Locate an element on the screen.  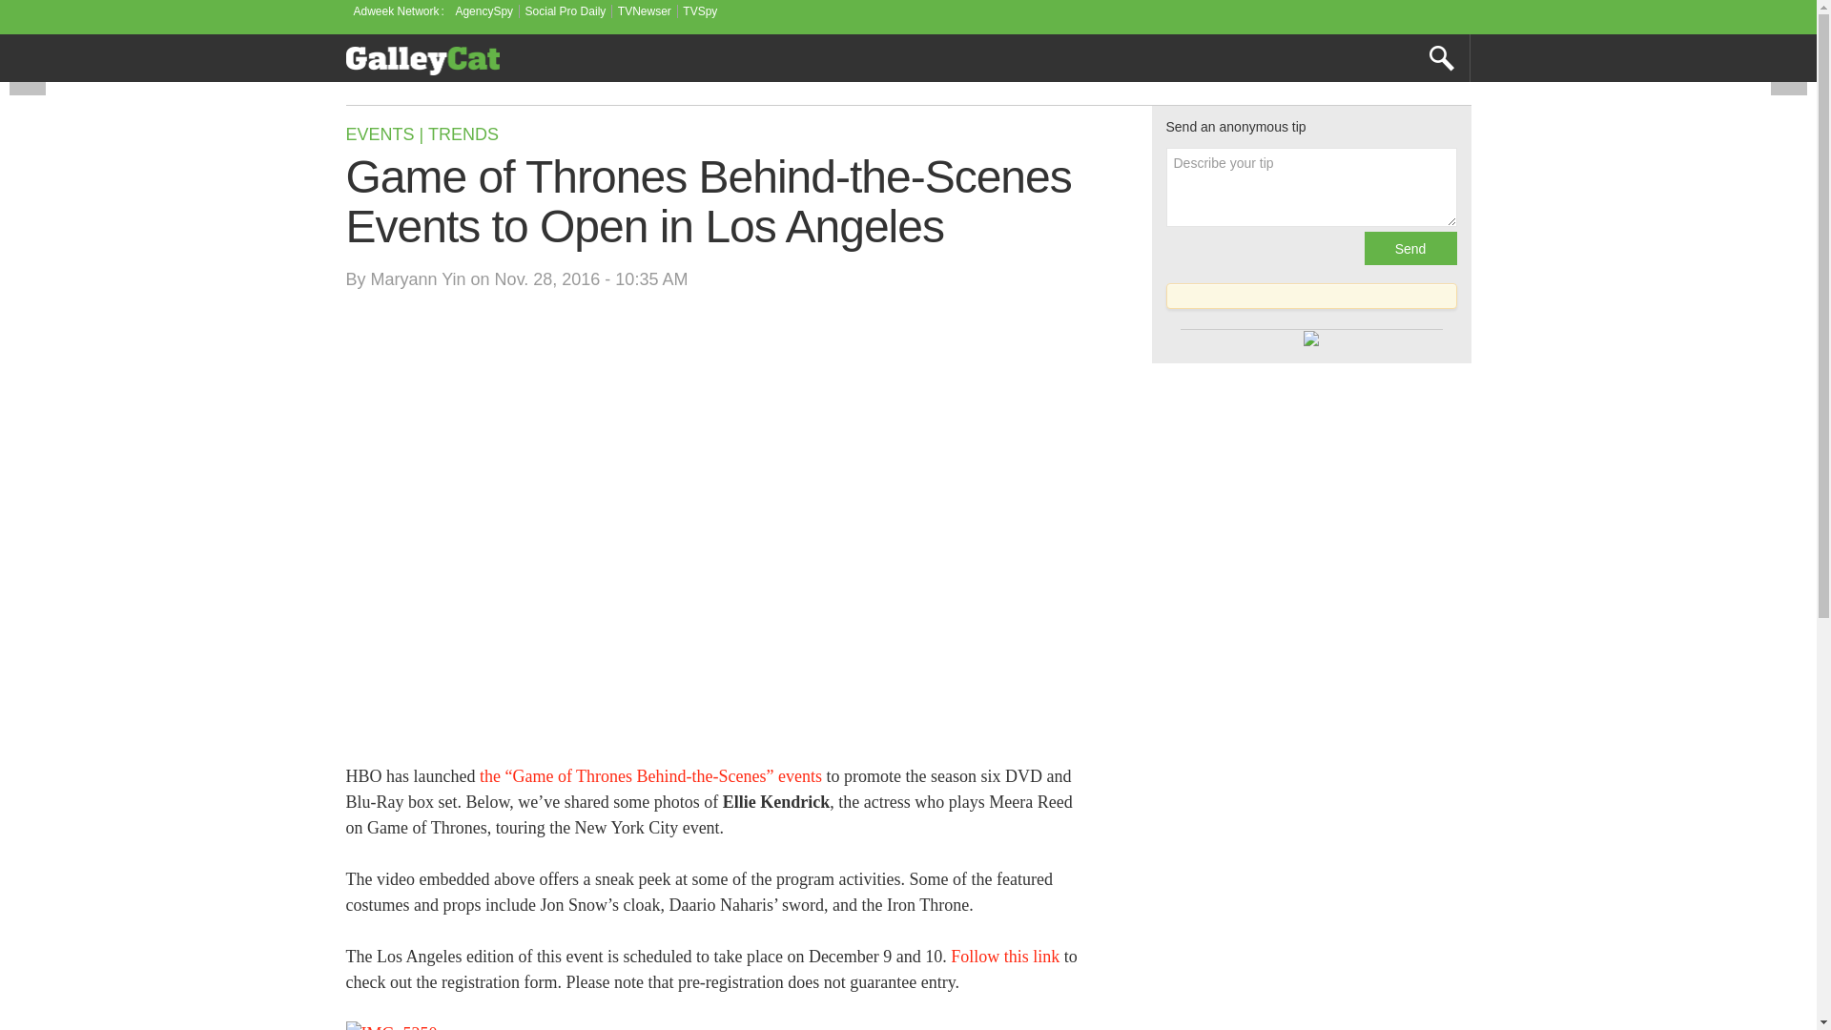
Adweek Network is located at coordinates (398, 11).